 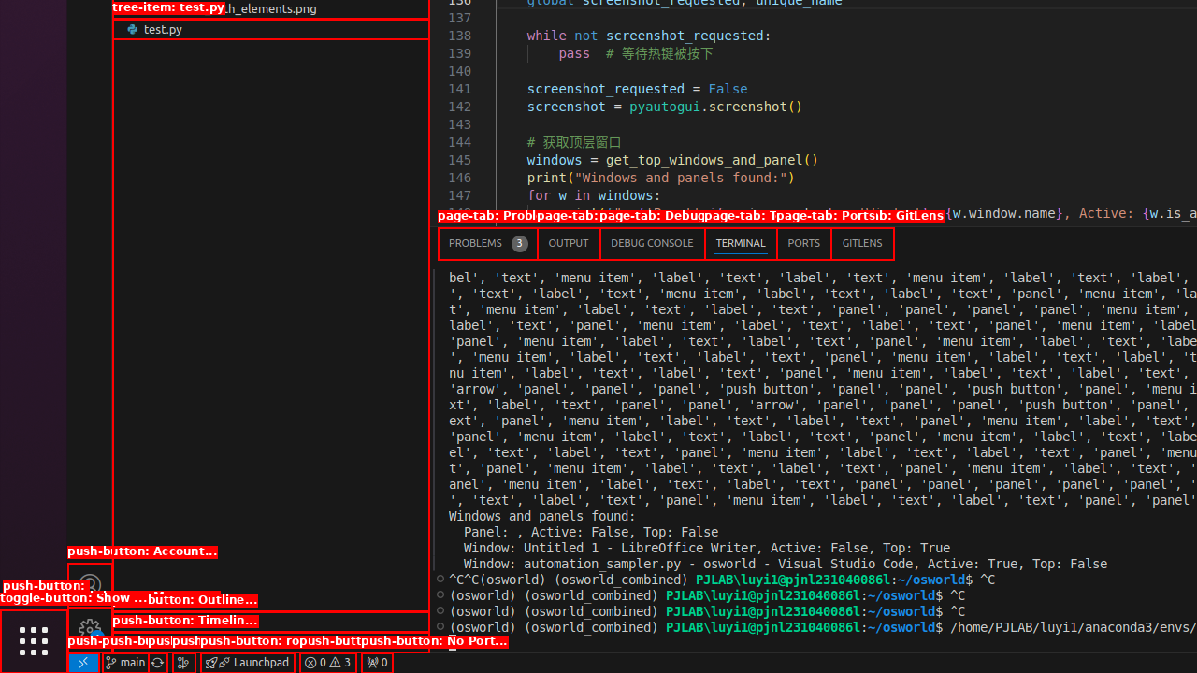 I want to click on Output (Ctrl+K Ctrl+H), so click(x=569, y=243).